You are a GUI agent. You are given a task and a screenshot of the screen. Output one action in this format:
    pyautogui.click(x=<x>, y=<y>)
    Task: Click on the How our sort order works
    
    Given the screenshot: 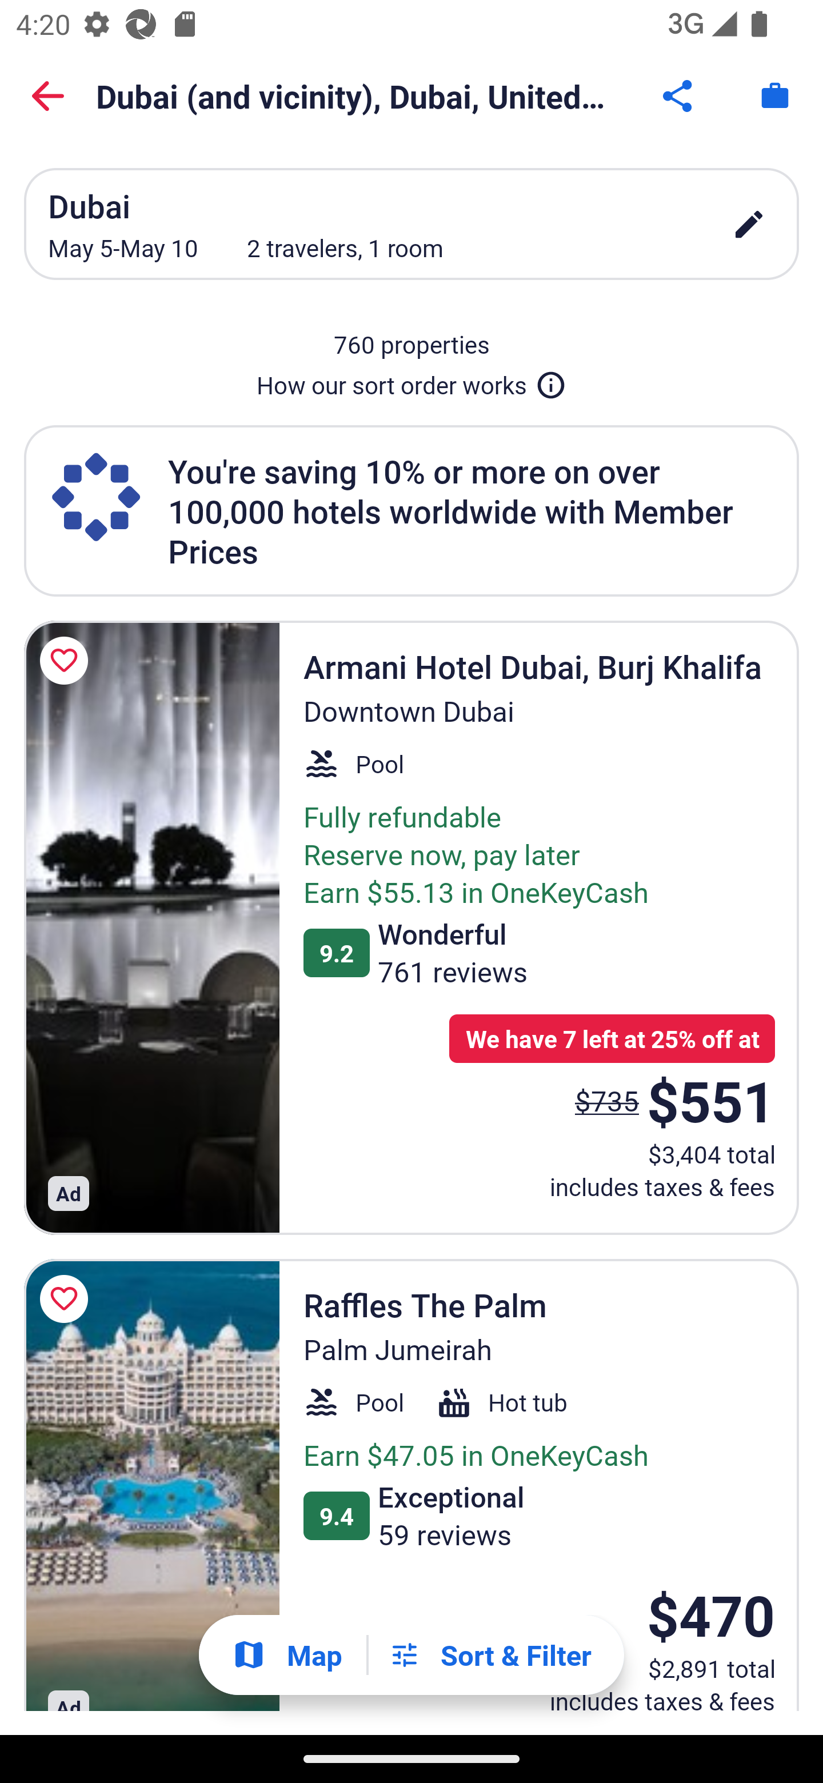 What is the action you would take?
    pyautogui.click(x=411, y=381)
    